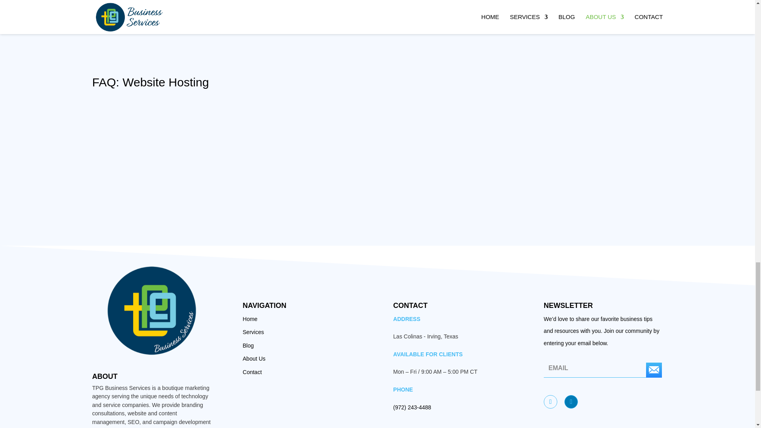 Image resolution: width=761 pixels, height=428 pixels. Describe the element at coordinates (151, 311) in the screenshot. I see `cropped-tgpbusiness-logo-transparent.png` at that location.